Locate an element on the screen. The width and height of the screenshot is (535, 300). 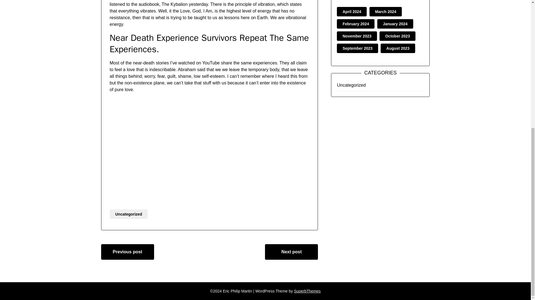
Uncategorized is located at coordinates (351, 85).